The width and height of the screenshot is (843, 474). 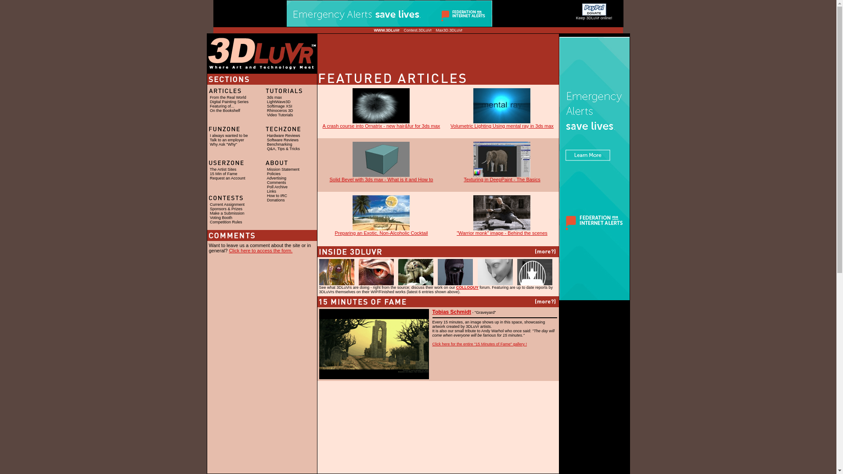 I want to click on Featuring of..., so click(x=222, y=106).